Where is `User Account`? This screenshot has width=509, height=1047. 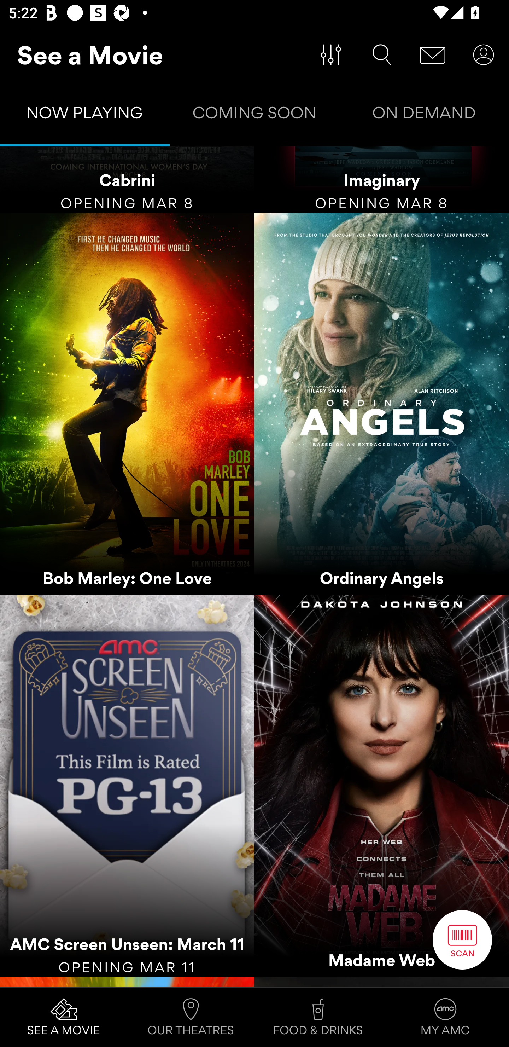
User Account is located at coordinates (484, 55).